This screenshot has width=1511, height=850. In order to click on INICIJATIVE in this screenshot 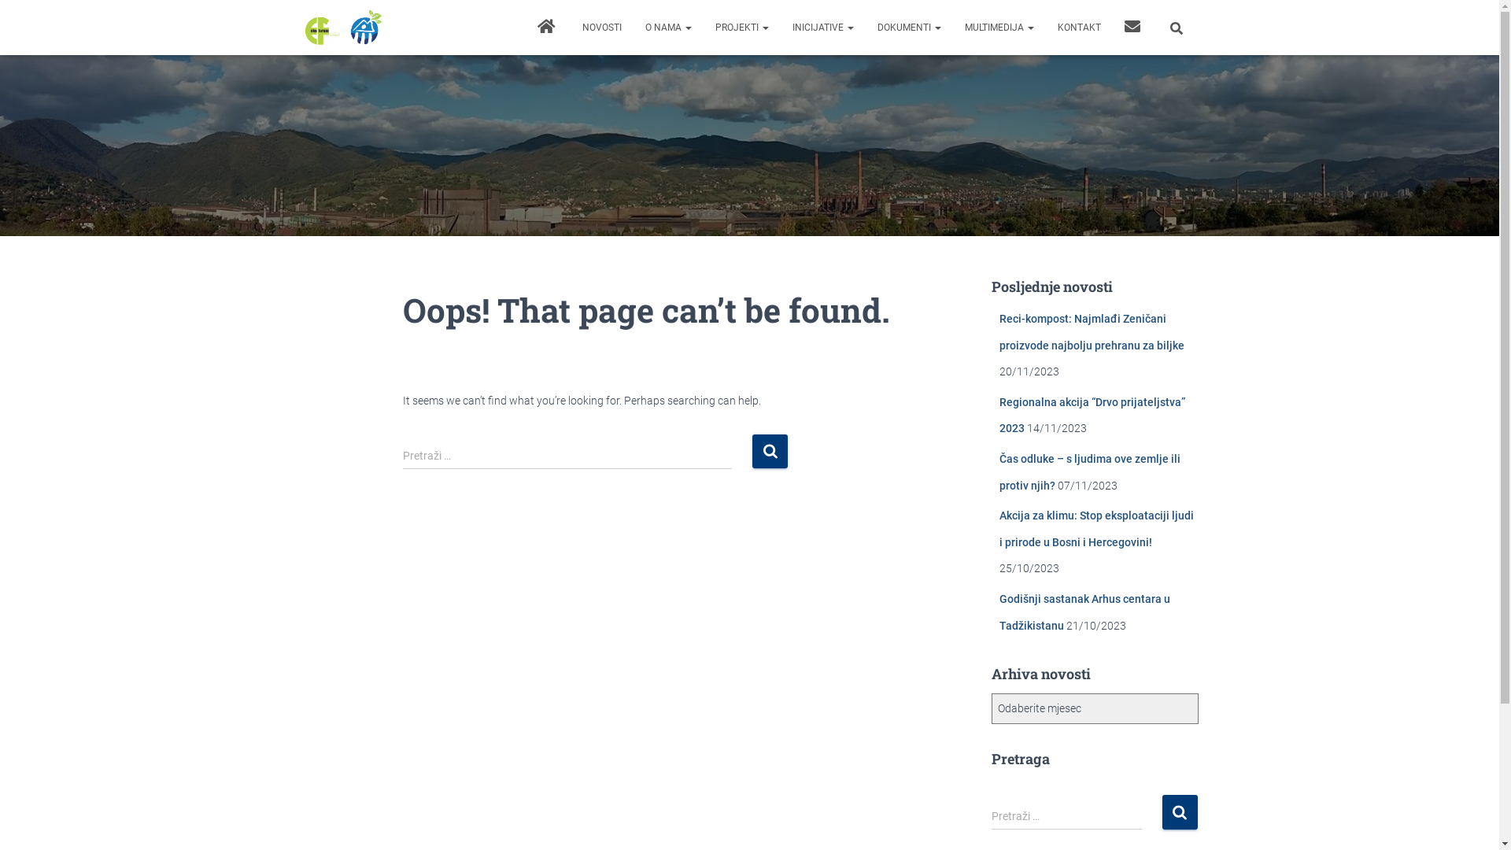, I will do `click(823, 28)`.